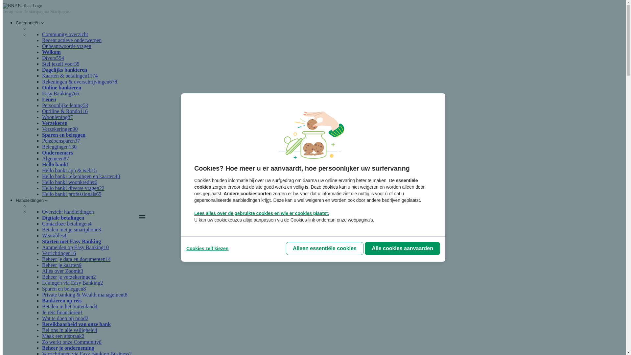 This screenshot has height=355, width=631. I want to click on Zo werkt onze Community6, so click(72, 342).